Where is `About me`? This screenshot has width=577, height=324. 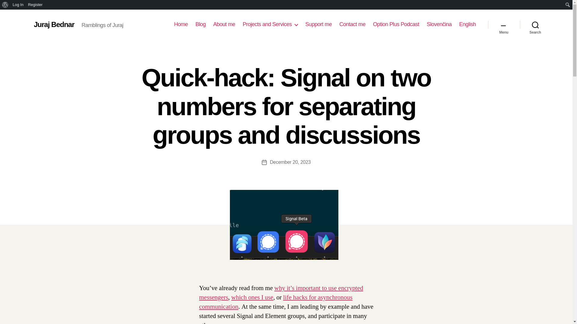
About me is located at coordinates (224, 25).